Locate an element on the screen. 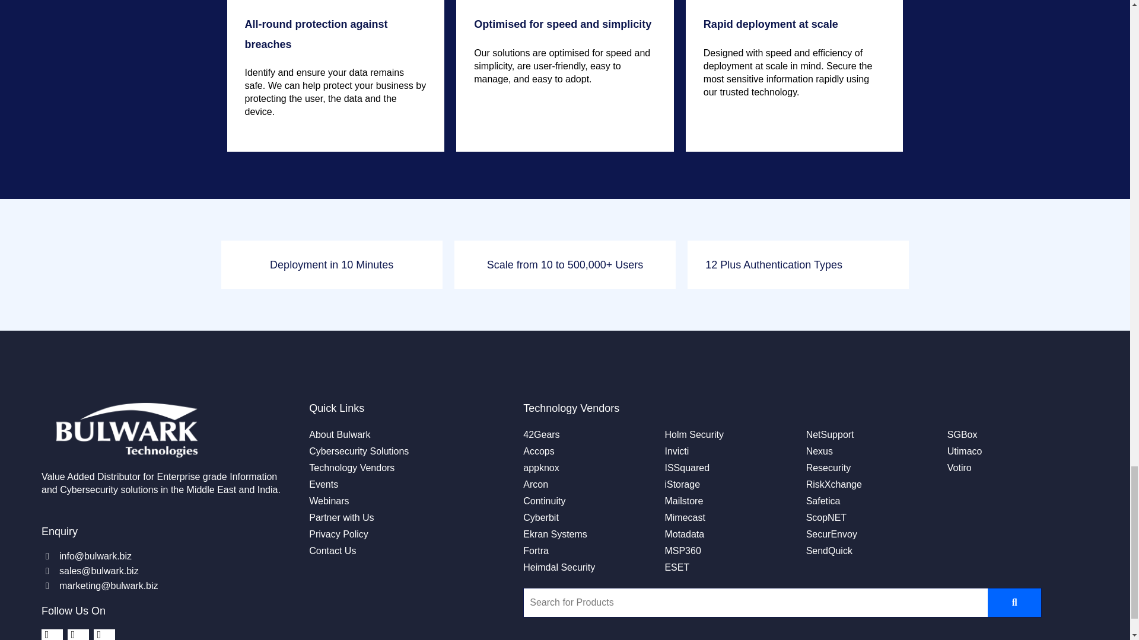 The image size is (1139, 640). Arcon is located at coordinates (535, 484).